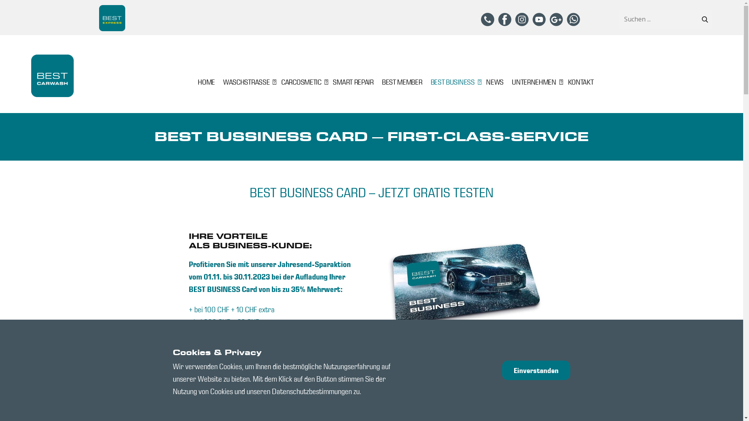 The image size is (749, 421). I want to click on UNTERNEHMEN, so click(536, 82).